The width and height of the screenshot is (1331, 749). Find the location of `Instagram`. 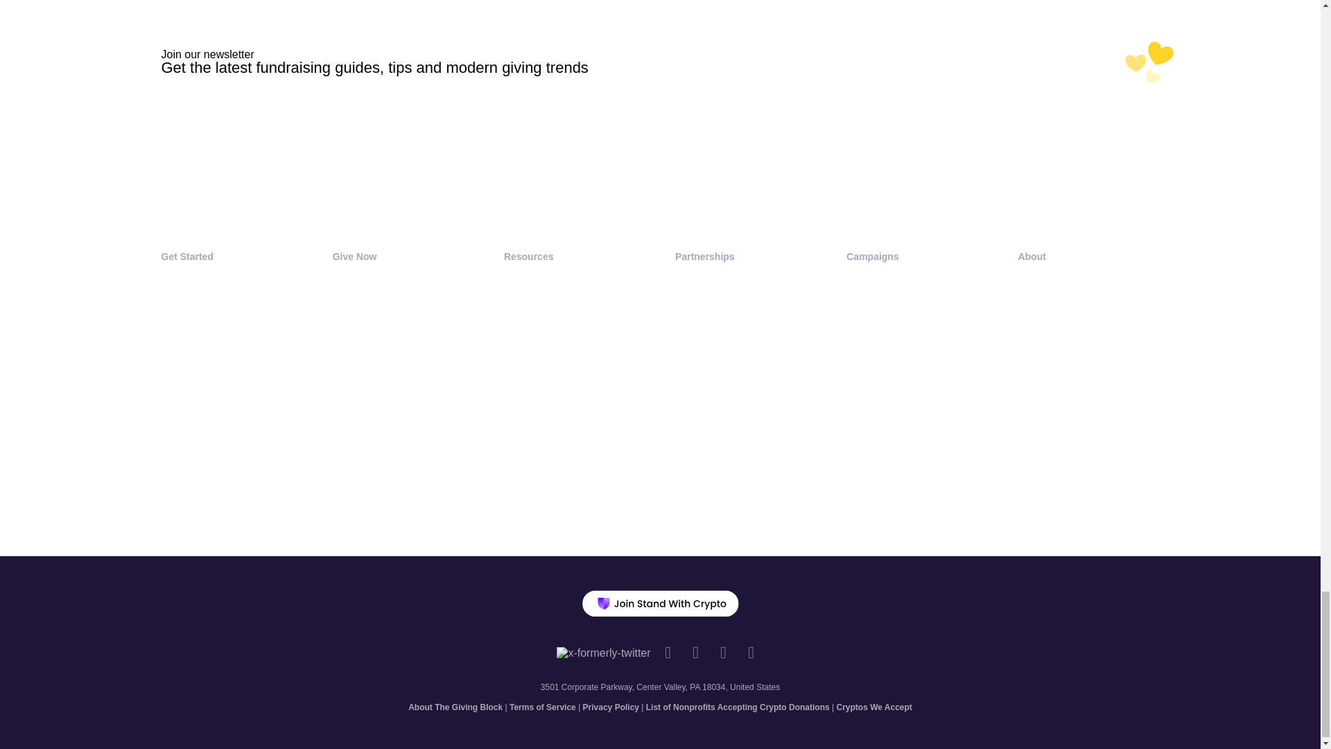

Instagram is located at coordinates (696, 653).